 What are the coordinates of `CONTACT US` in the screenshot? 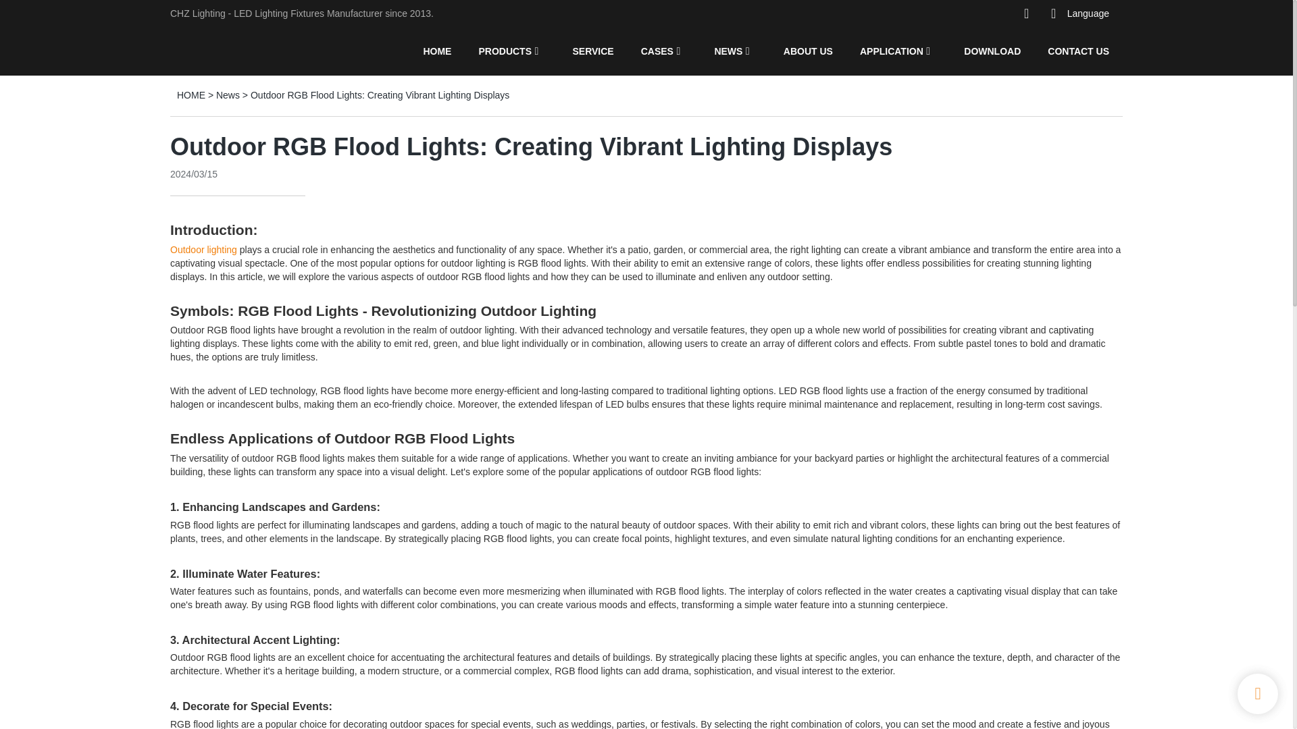 It's located at (1078, 51).